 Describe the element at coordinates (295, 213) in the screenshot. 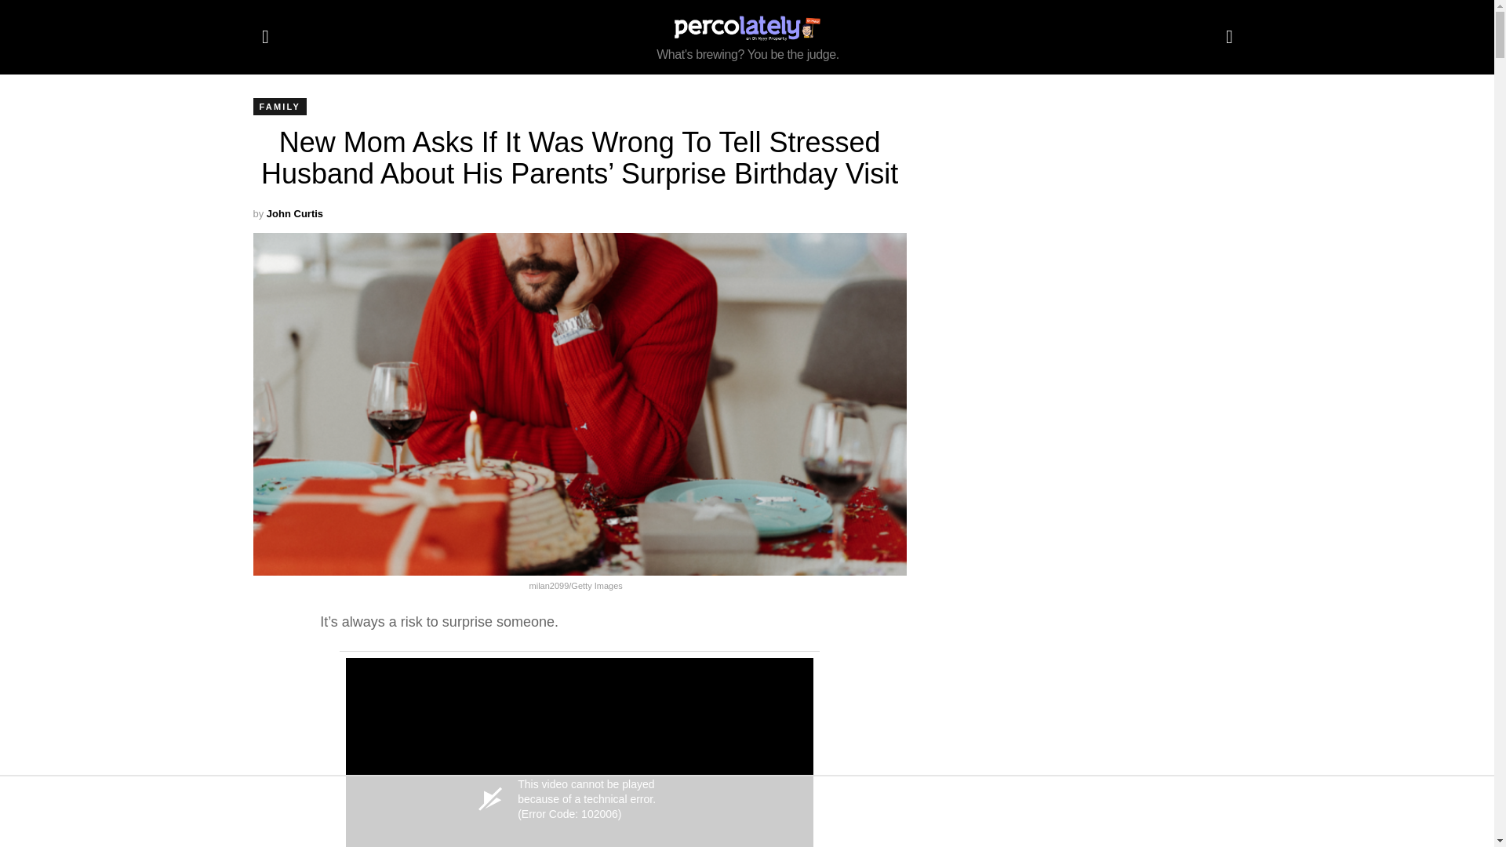

I see `John Curtis` at that location.